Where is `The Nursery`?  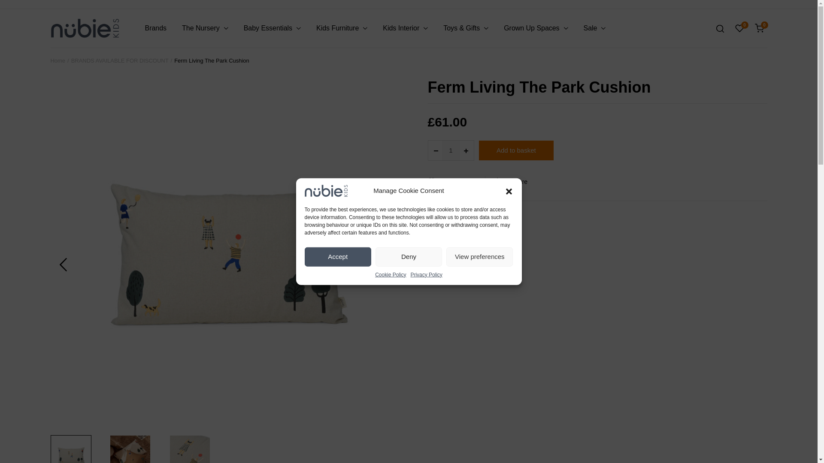 The Nursery is located at coordinates (205, 28).